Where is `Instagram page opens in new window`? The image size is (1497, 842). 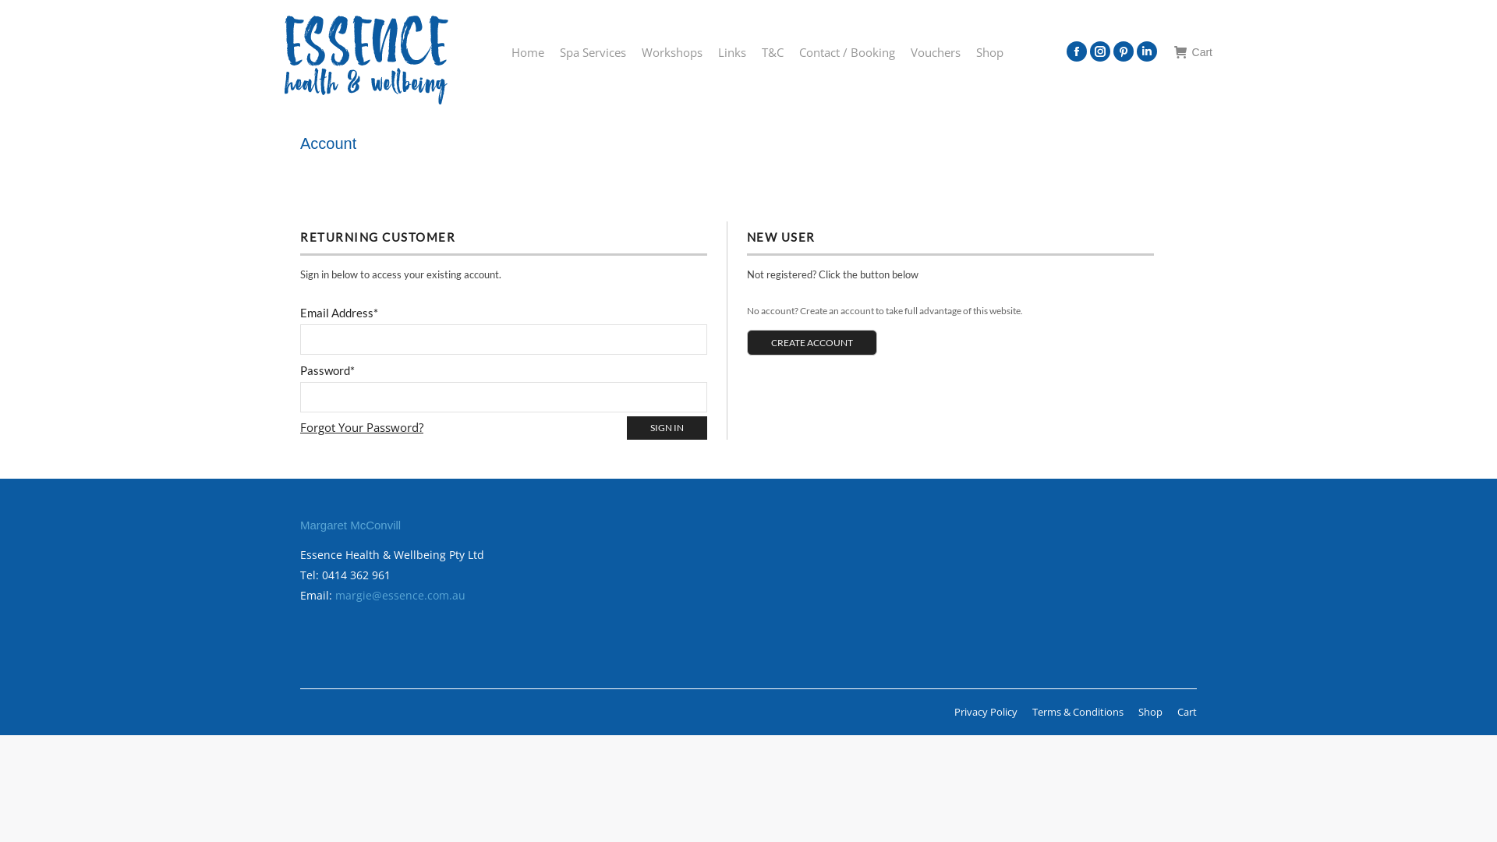 Instagram page opens in new window is located at coordinates (1100, 51).